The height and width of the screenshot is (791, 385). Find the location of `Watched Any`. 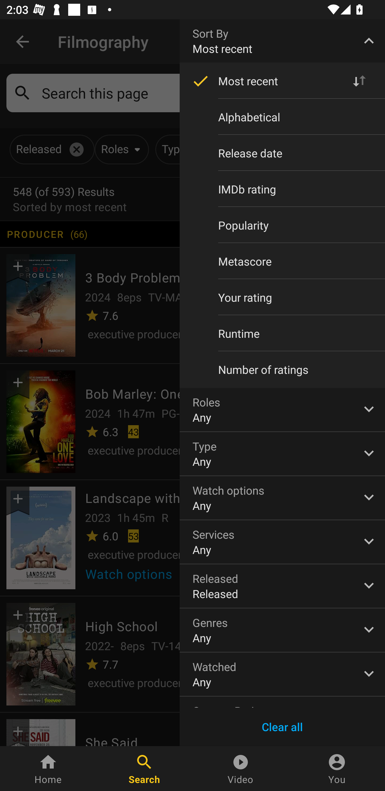

Watched Any is located at coordinates (282, 674).